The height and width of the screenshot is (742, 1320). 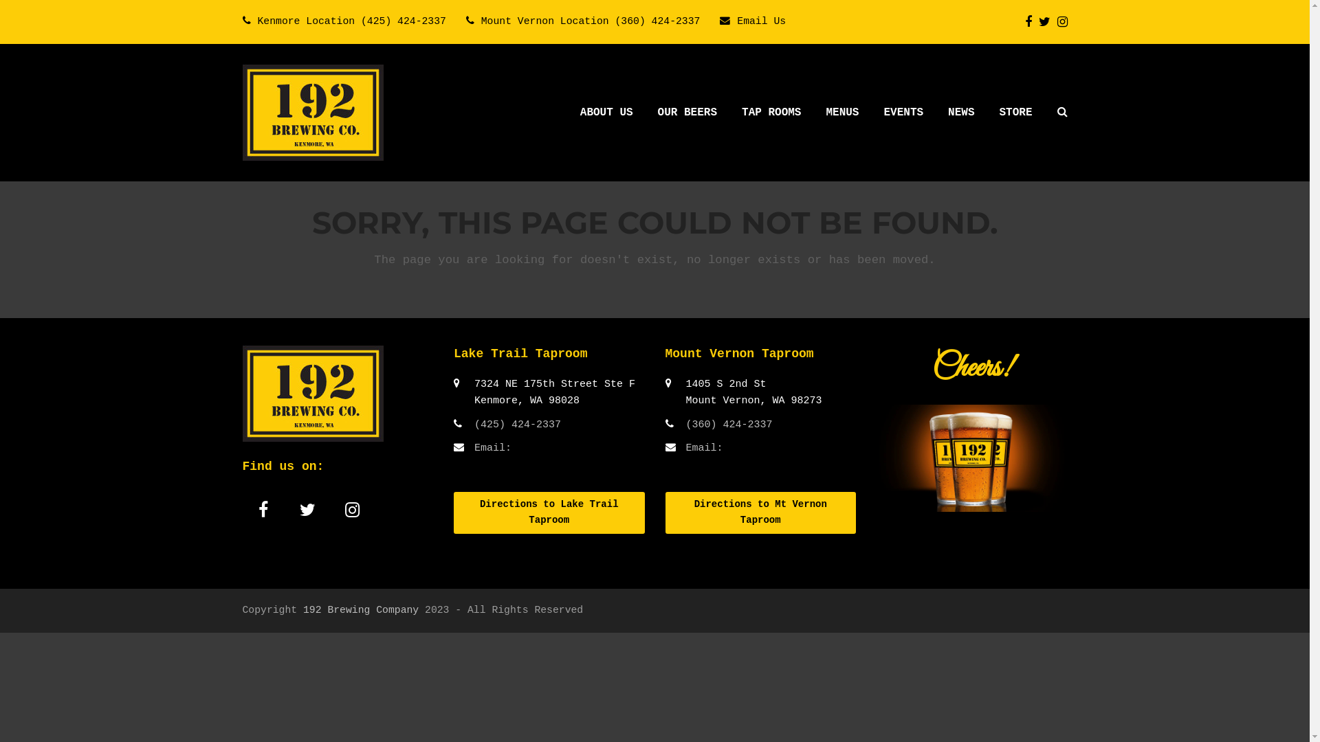 What do you see at coordinates (761, 513) in the screenshot?
I see `Directions to Mt Vernon Taproom` at bounding box center [761, 513].